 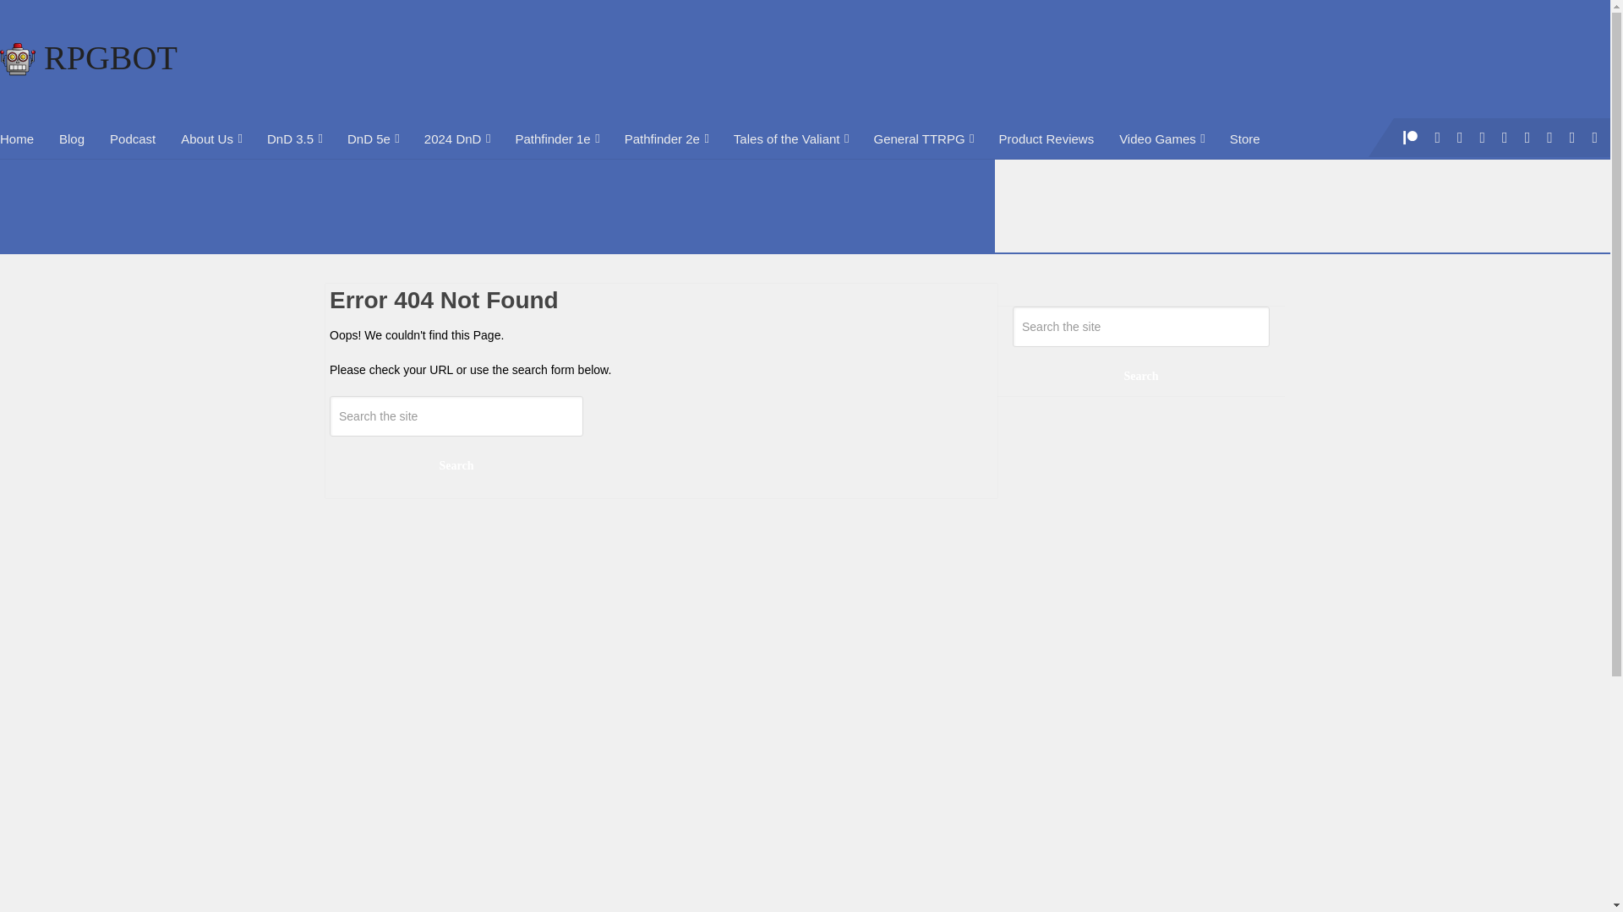 I want to click on Podcast, so click(x=133, y=138).